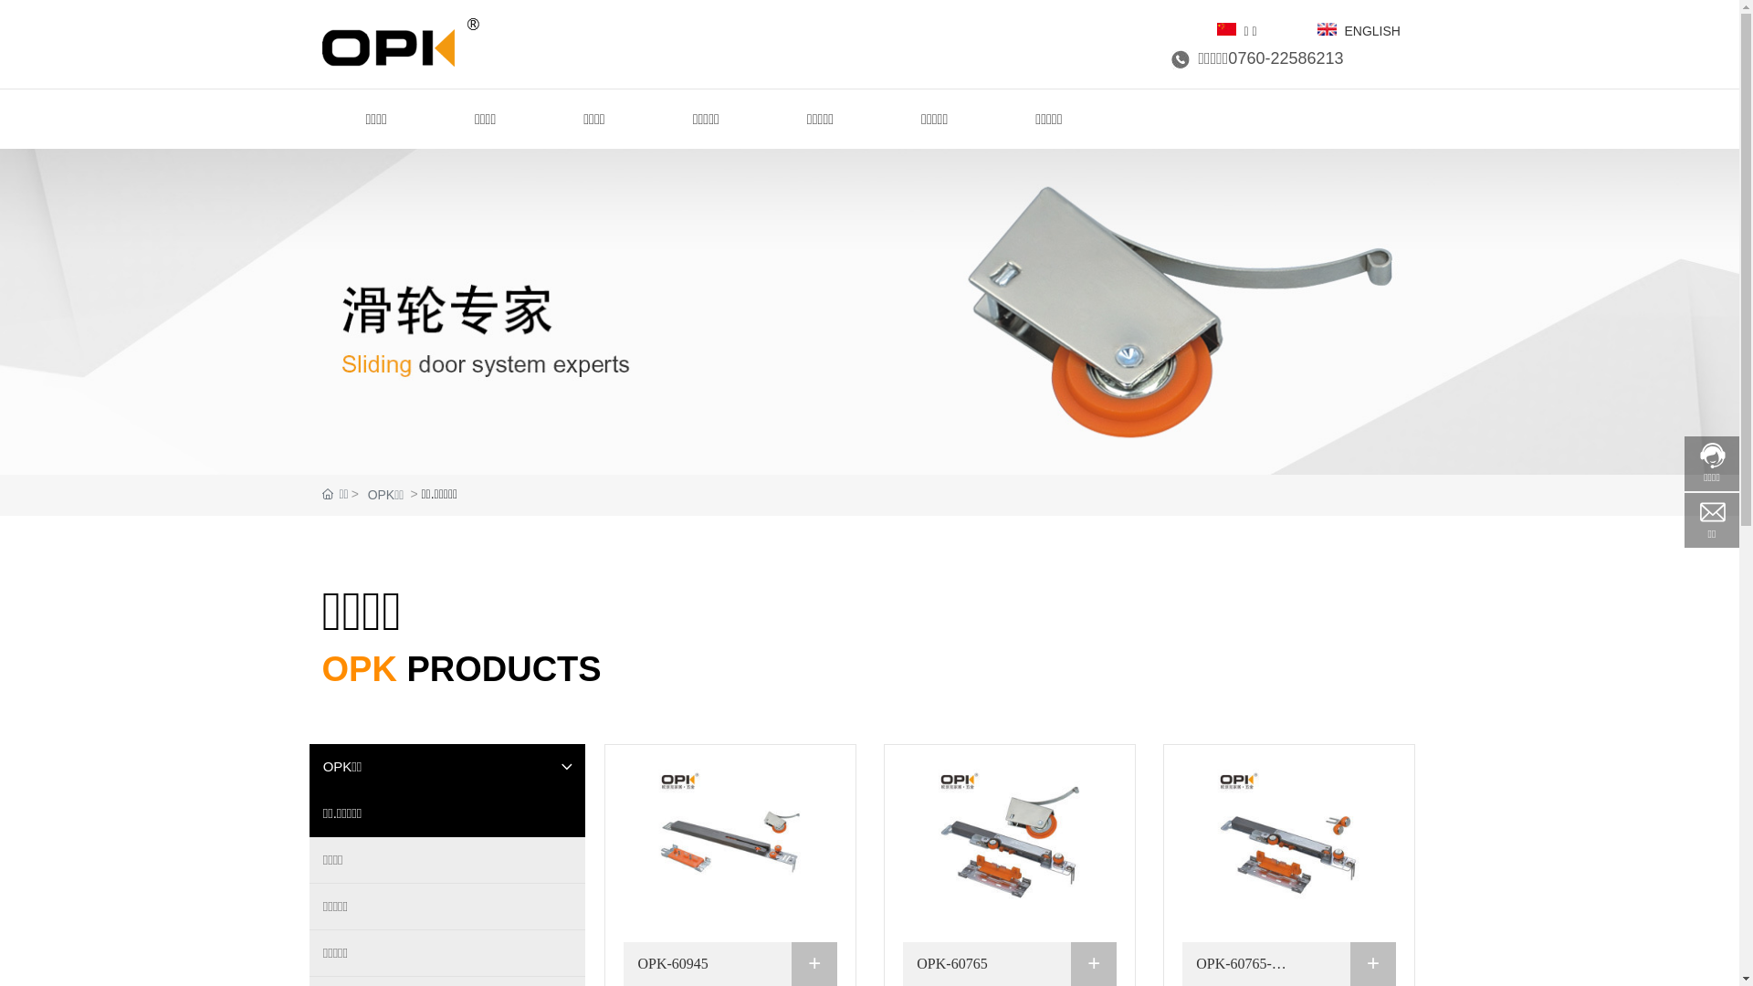 This screenshot has height=986, width=1753. Describe the element at coordinates (1225, 29) in the screenshot. I see `cn` at that location.